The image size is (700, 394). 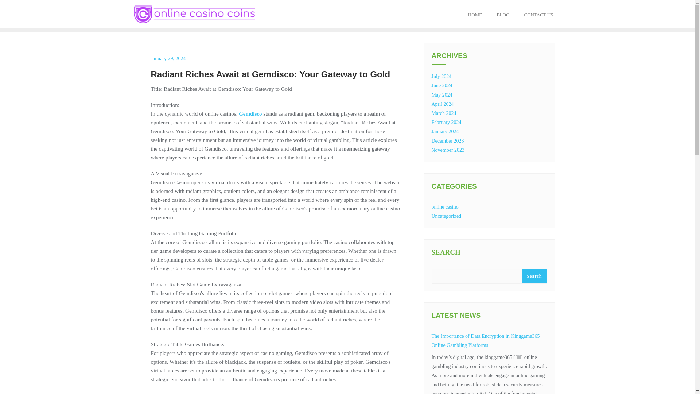 What do you see at coordinates (442, 85) in the screenshot?
I see `June 2024` at bounding box center [442, 85].